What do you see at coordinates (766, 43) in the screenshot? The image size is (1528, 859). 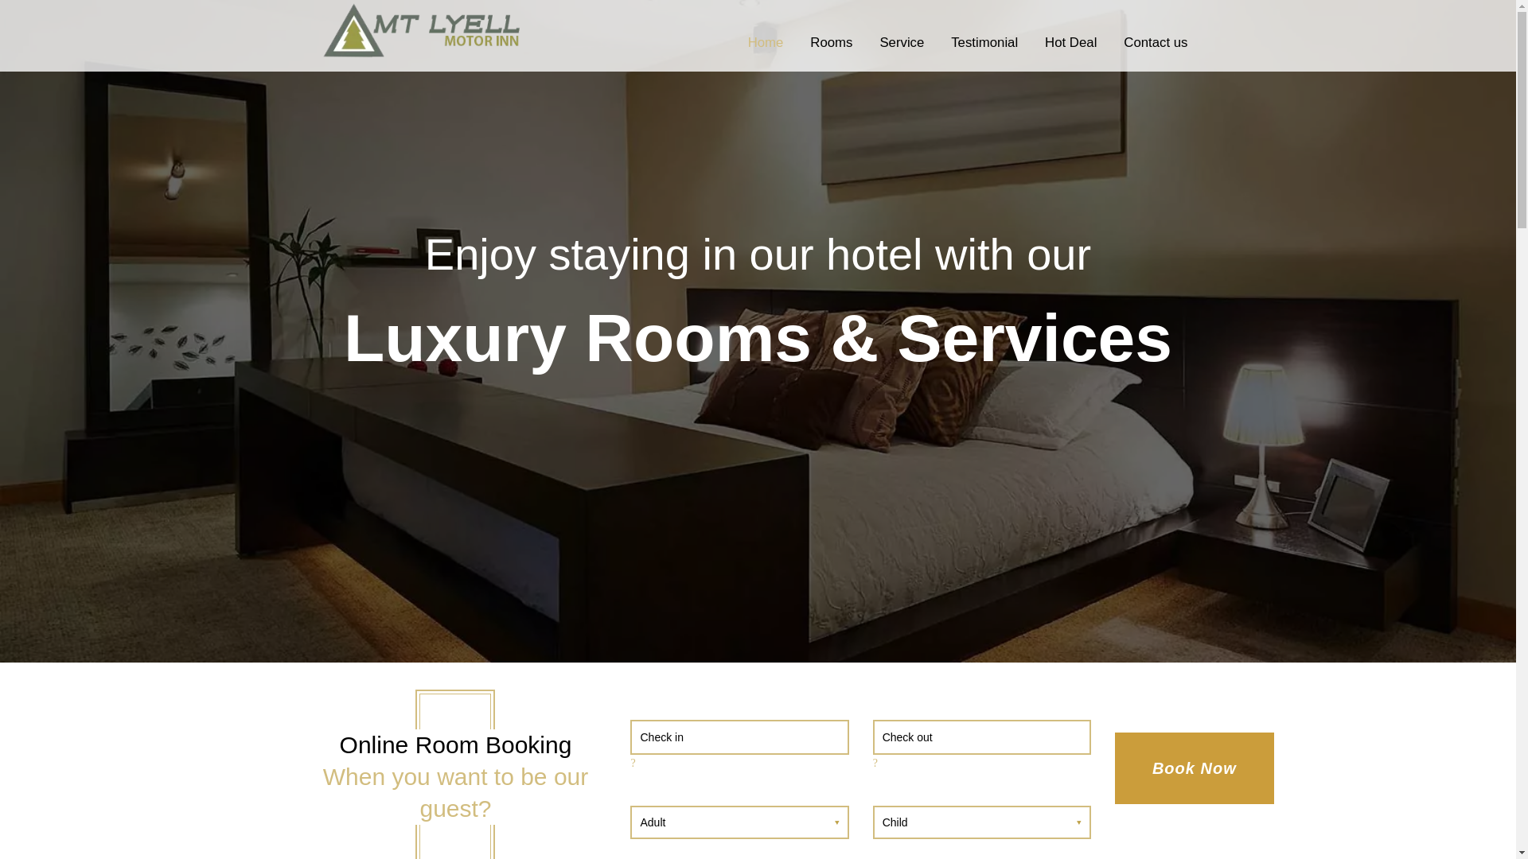 I see `Home` at bounding box center [766, 43].